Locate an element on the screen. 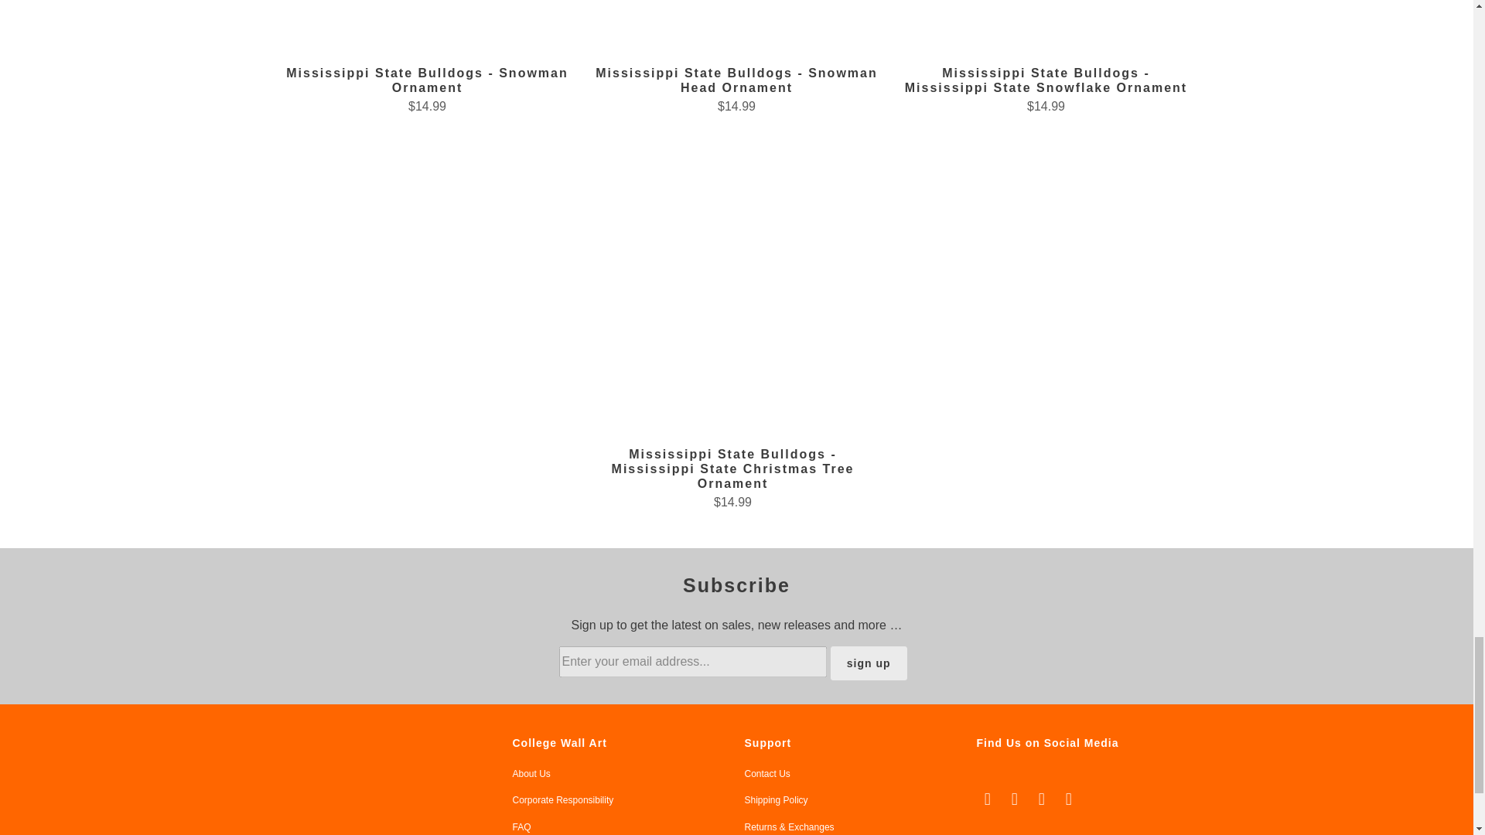 The image size is (1485, 835). Sign Up is located at coordinates (869, 663).